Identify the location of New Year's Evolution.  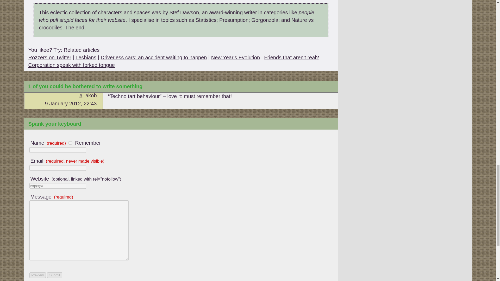
(235, 57).